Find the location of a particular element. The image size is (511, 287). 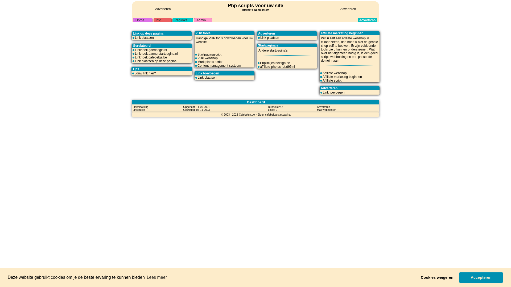

Mail webmaster is located at coordinates (326, 110).